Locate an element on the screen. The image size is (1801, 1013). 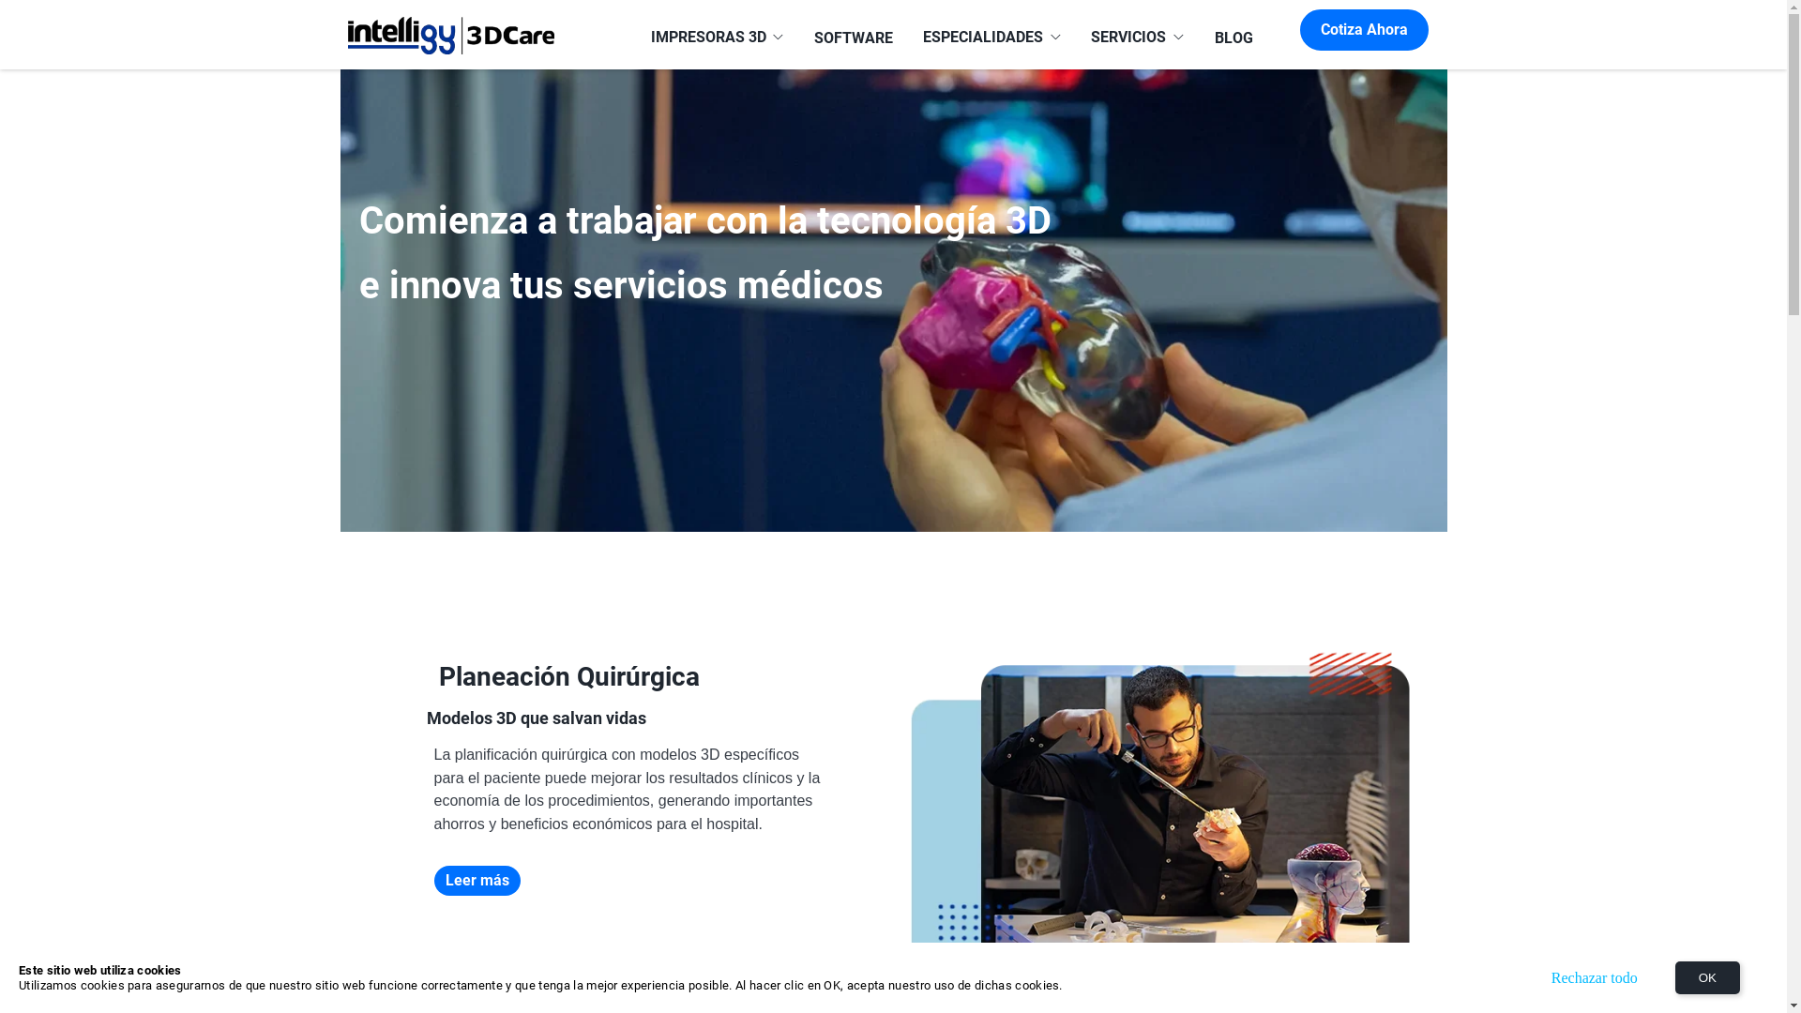
Cotiza Ahora is located at coordinates (1364, 30).